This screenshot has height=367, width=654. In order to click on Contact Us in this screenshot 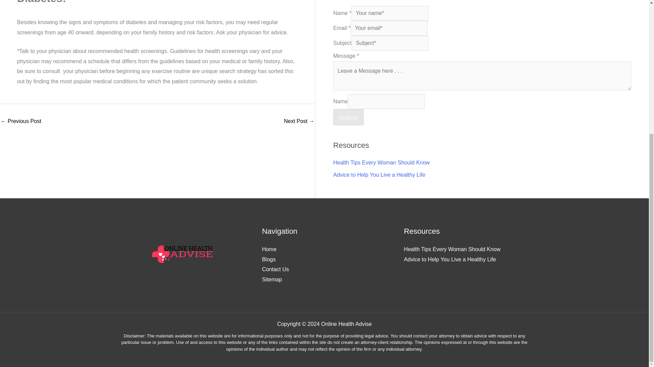, I will do `click(275, 269)`.